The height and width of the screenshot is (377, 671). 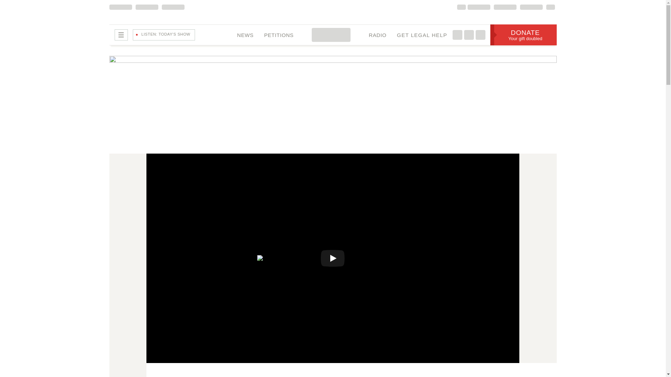 What do you see at coordinates (164, 35) in the screenshot?
I see `LISTEN: TODAY'S SHOW` at bounding box center [164, 35].